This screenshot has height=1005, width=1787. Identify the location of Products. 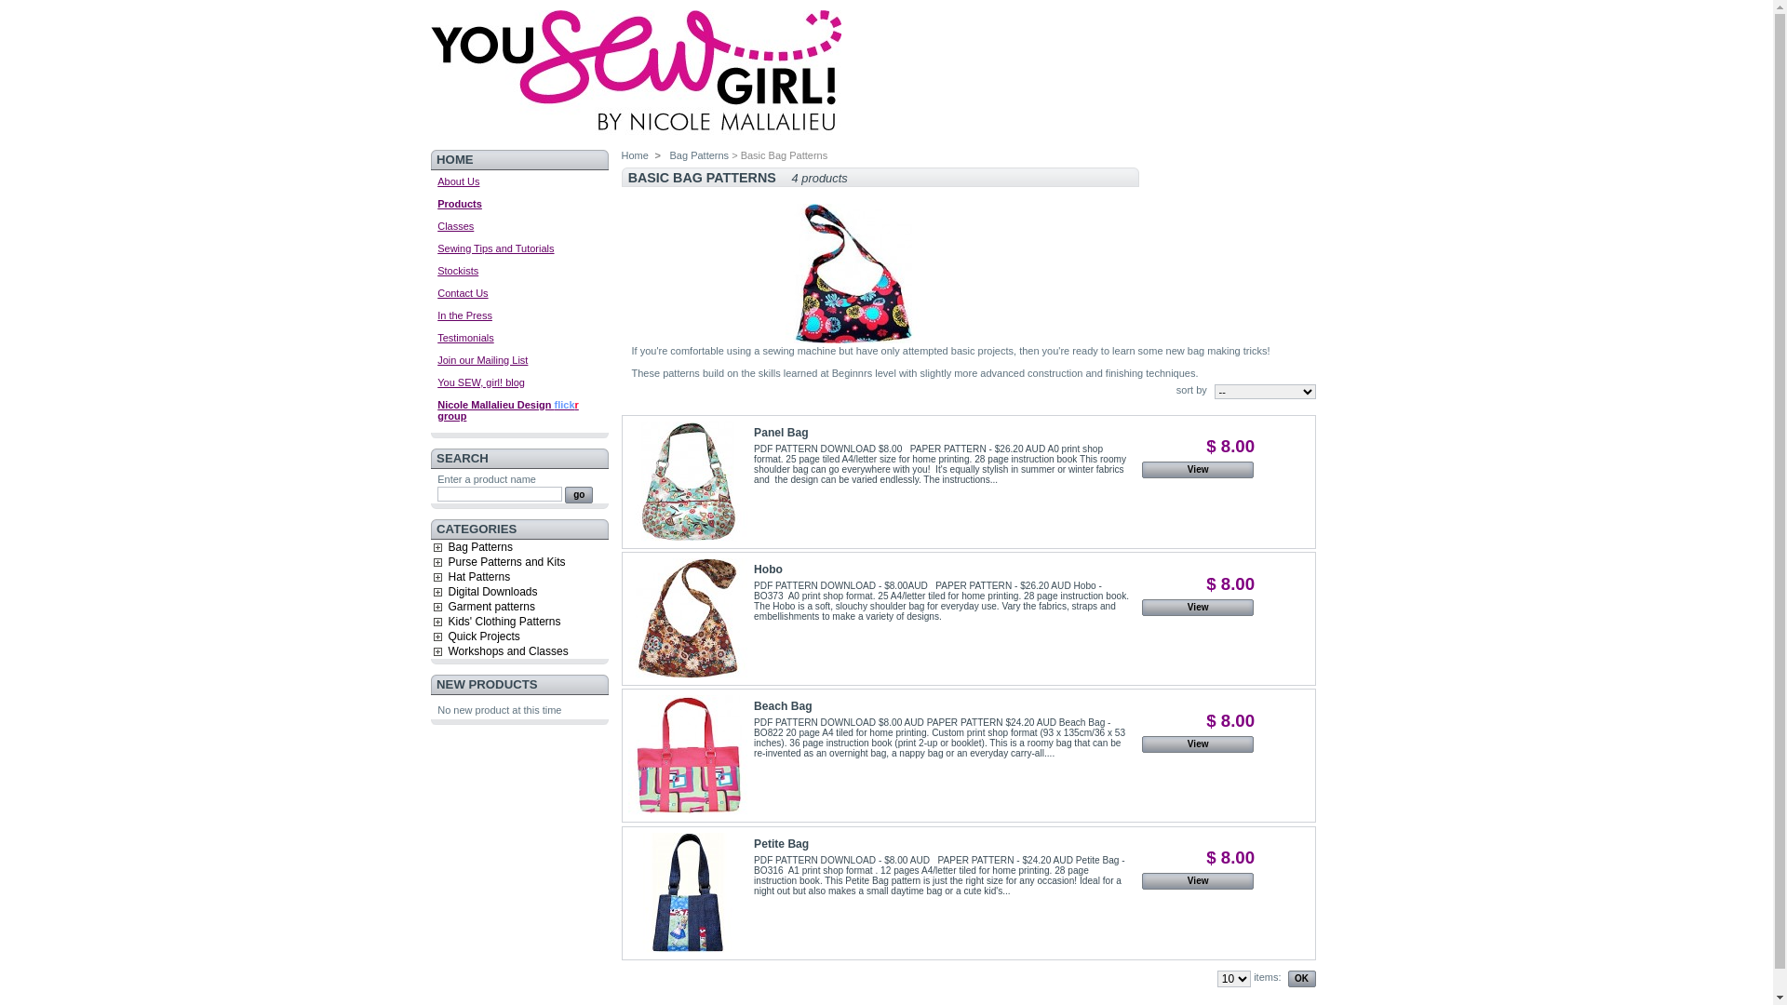
(460, 203).